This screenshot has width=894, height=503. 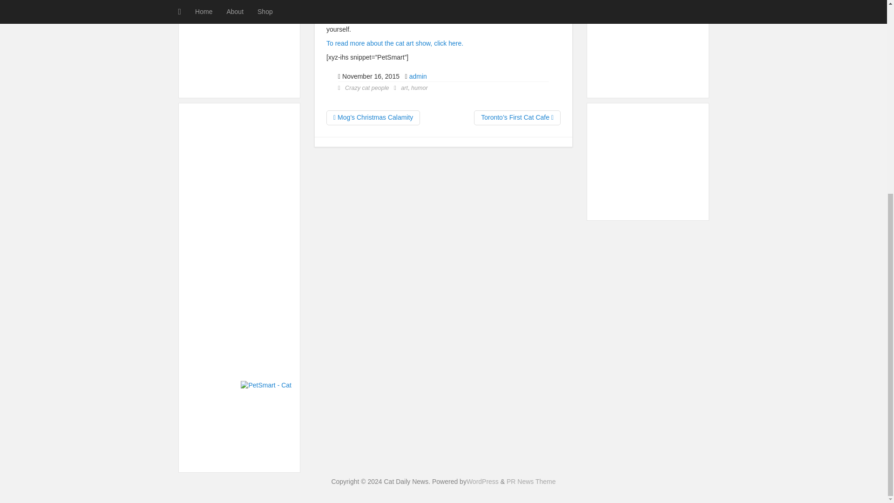 What do you see at coordinates (418, 76) in the screenshot?
I see `Posts by admin` at bounding box center [418, 76].